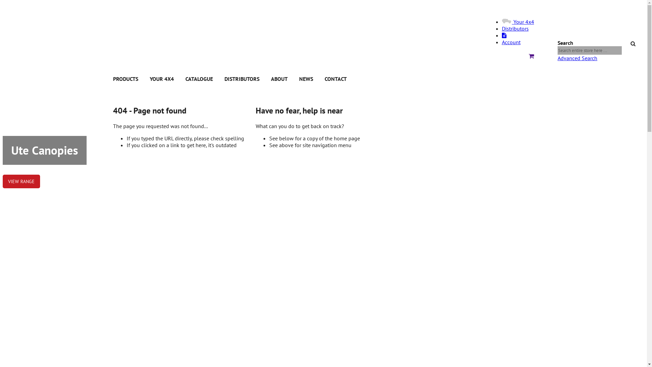 The width and height of the screenshot is (652, 367). Describe the element at coordinates (504, 35) in the screenshot. I see `Latest News` at that location.